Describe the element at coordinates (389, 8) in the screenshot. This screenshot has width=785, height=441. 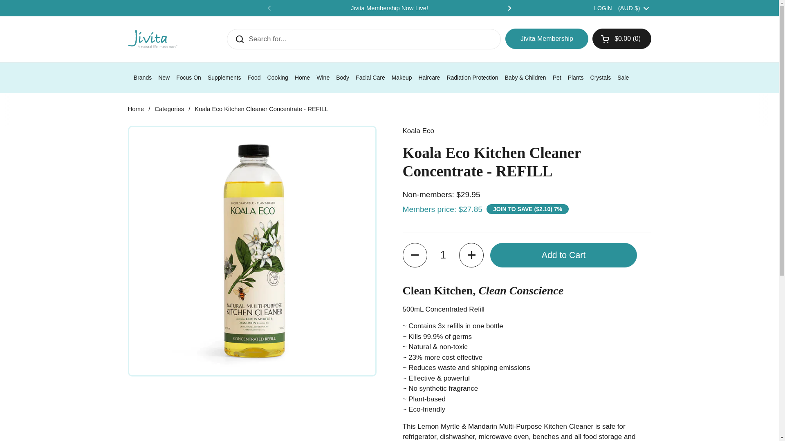
I see `Jivita Membership Now Live!` at that location.